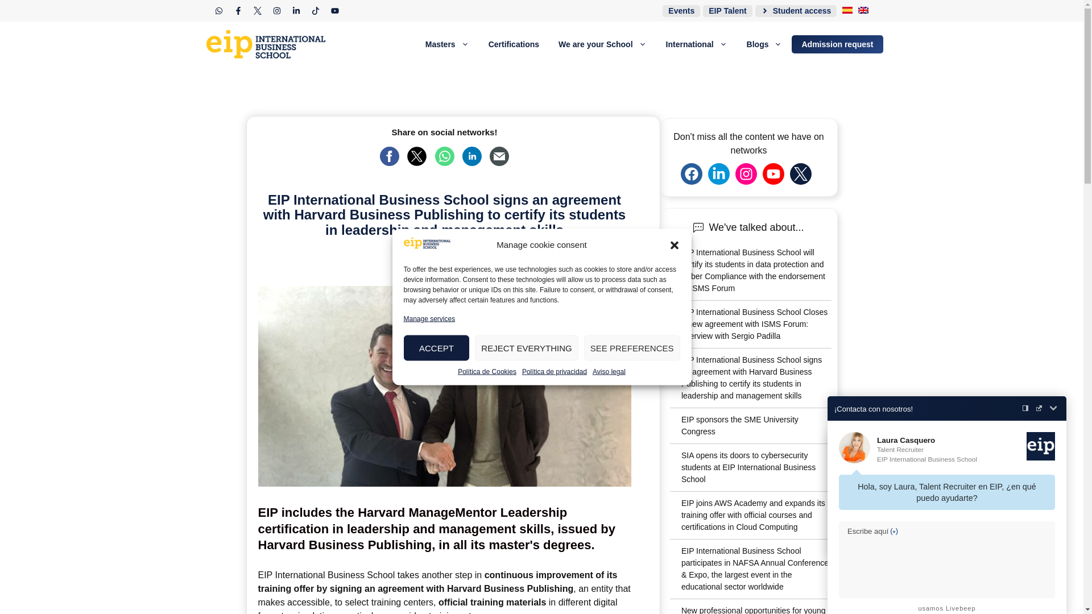 This screenshot has width=1092, height=614. Describe the element at coordinates (796, 10) in the screenshot. I see `Student access` at that location.